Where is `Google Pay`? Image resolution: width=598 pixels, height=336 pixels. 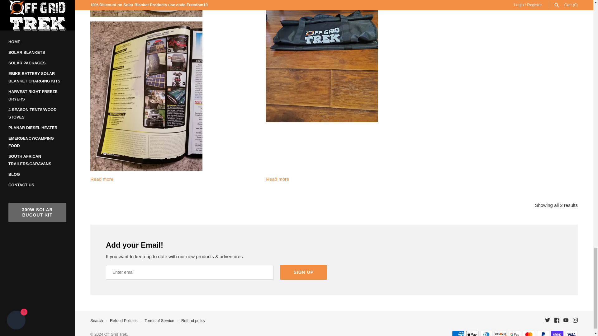 Google Pay is located at coordinates (515, 333).